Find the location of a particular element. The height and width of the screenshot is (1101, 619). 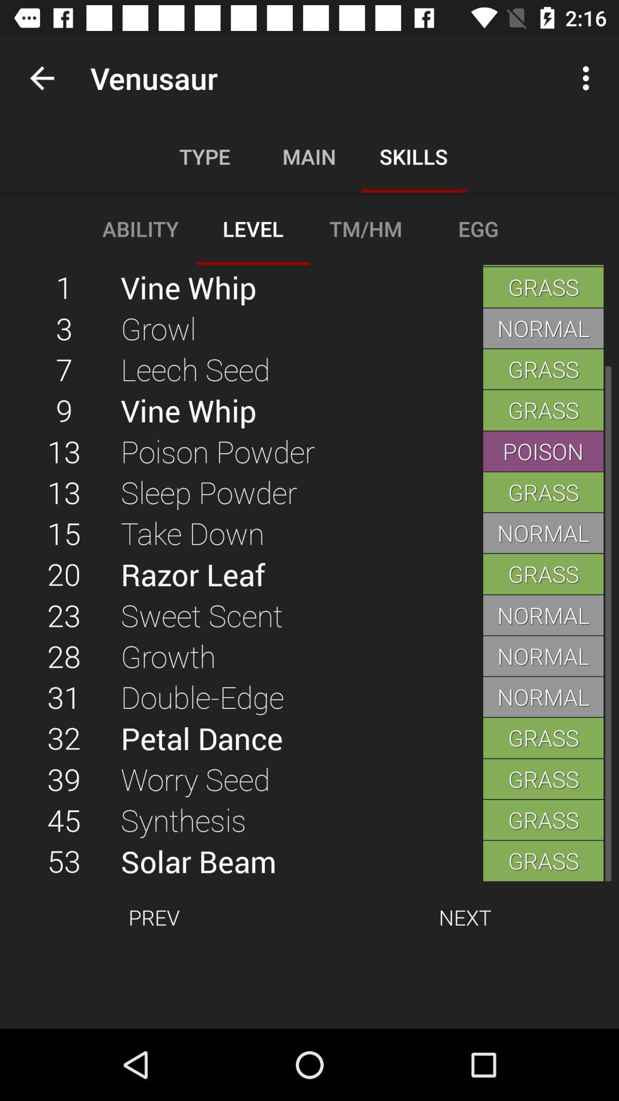

open 23 item is located at coordinates (64, 615).